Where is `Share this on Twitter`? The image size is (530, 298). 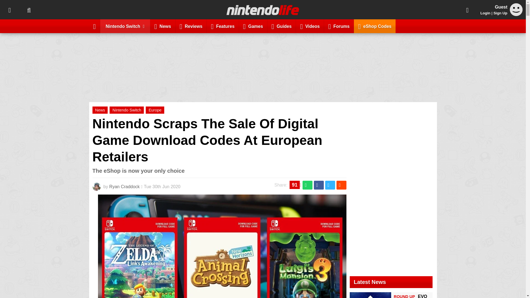
Share this on Twitter is located at coordinates (330, 185).